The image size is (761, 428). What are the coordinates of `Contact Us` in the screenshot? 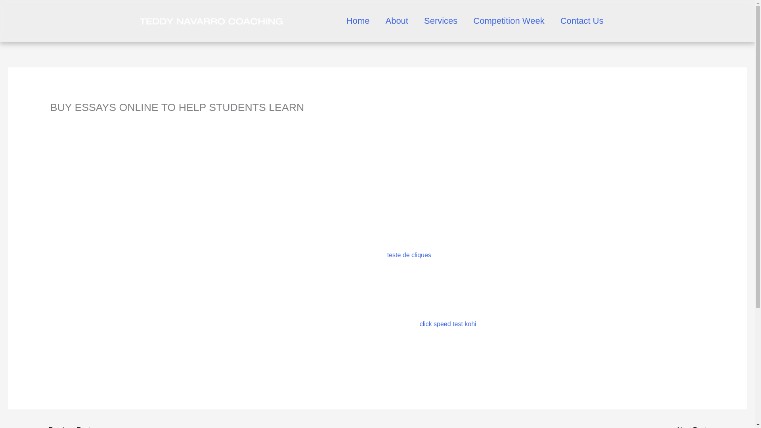 It's located at (582, 21).